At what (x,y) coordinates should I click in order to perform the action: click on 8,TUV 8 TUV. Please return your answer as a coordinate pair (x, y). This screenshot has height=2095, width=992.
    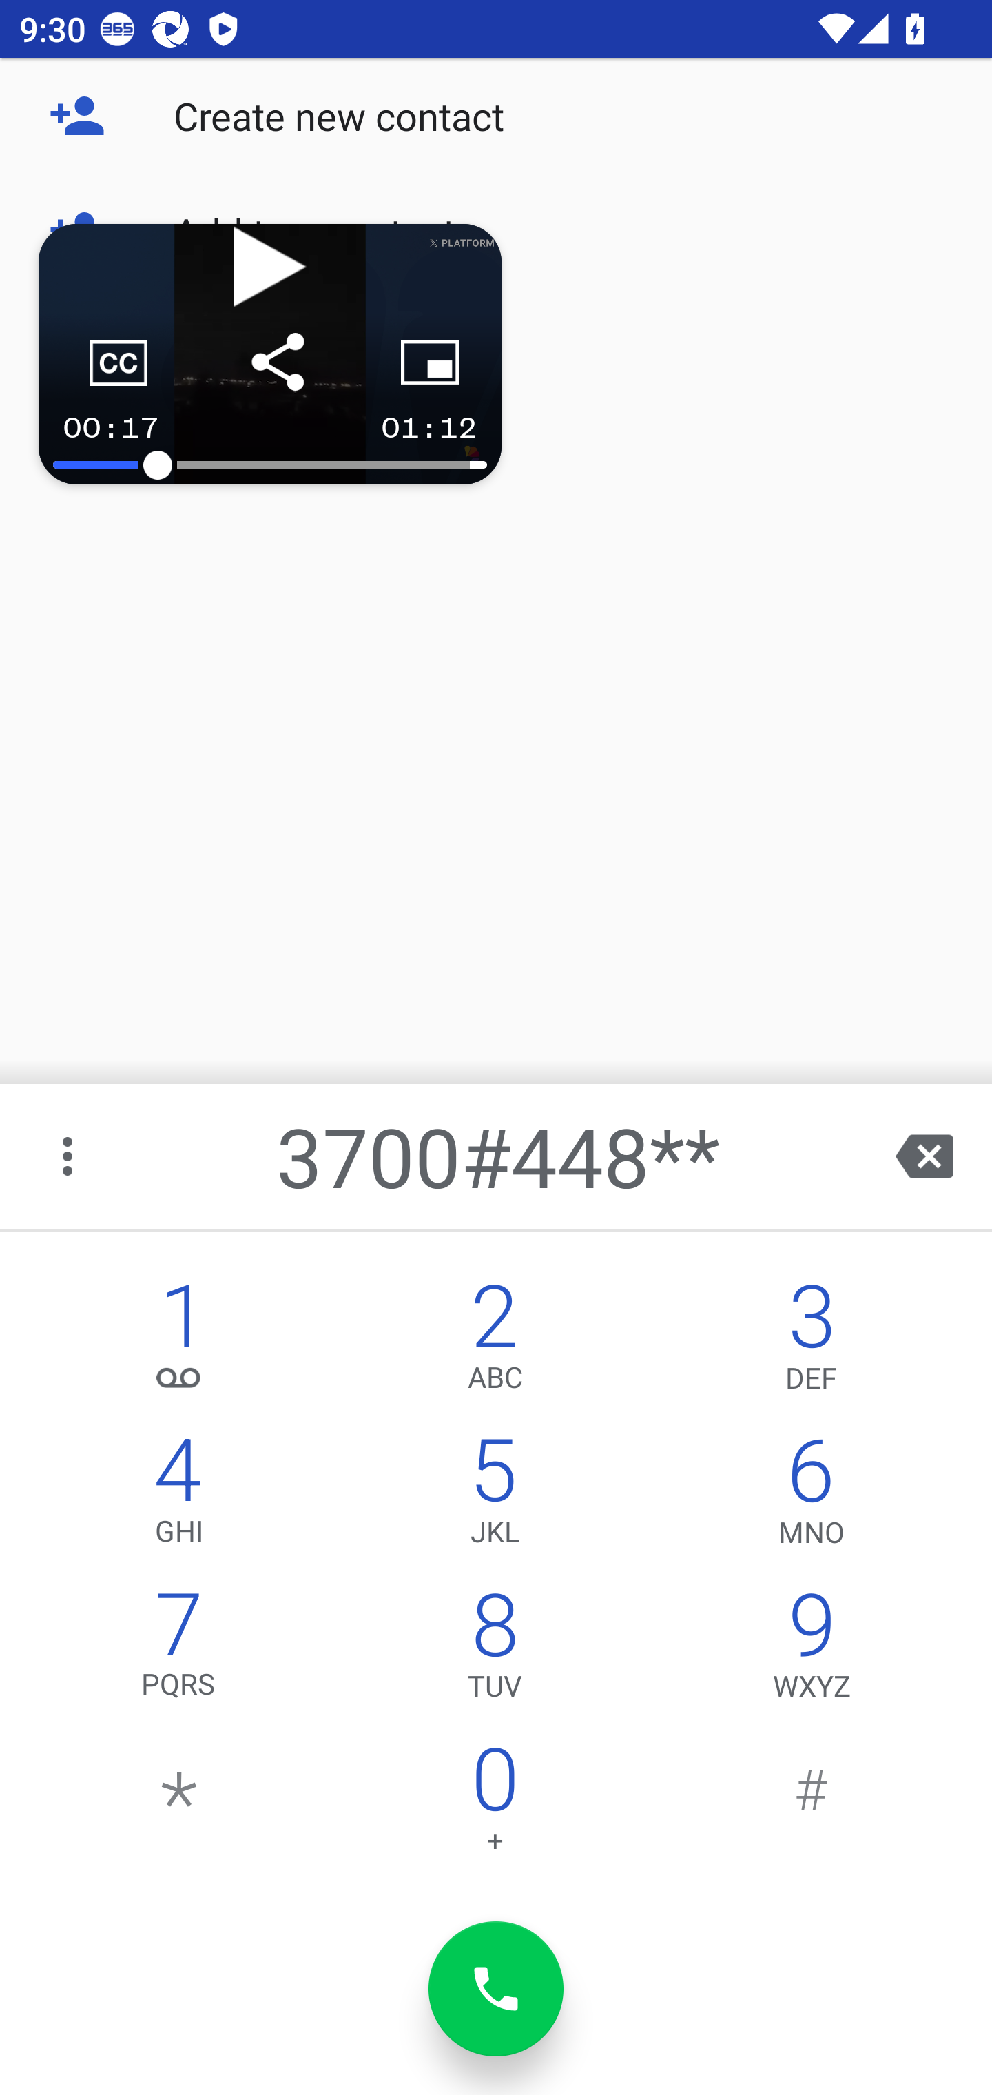
    Looking at the image, I should click on (495, 1651).